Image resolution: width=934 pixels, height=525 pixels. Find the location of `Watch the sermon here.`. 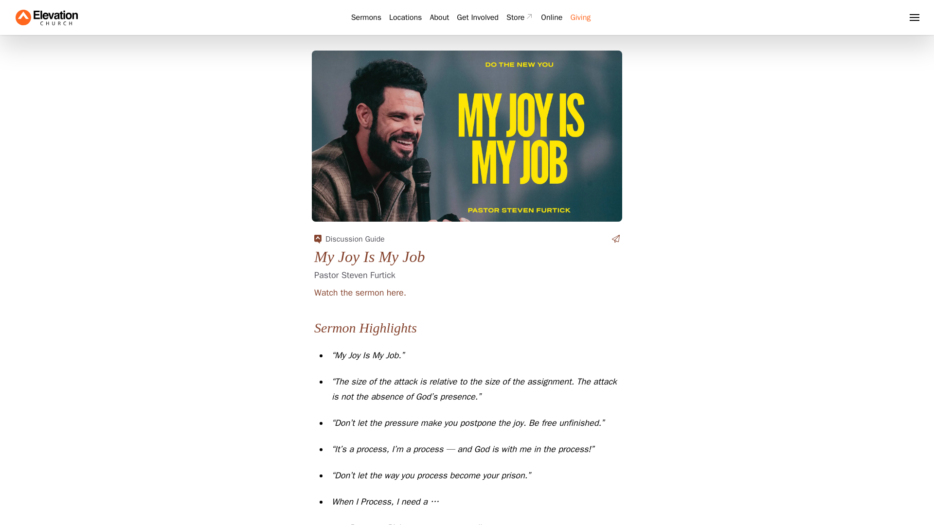

Watch the sermon here. is located at coordinates (360, 293).